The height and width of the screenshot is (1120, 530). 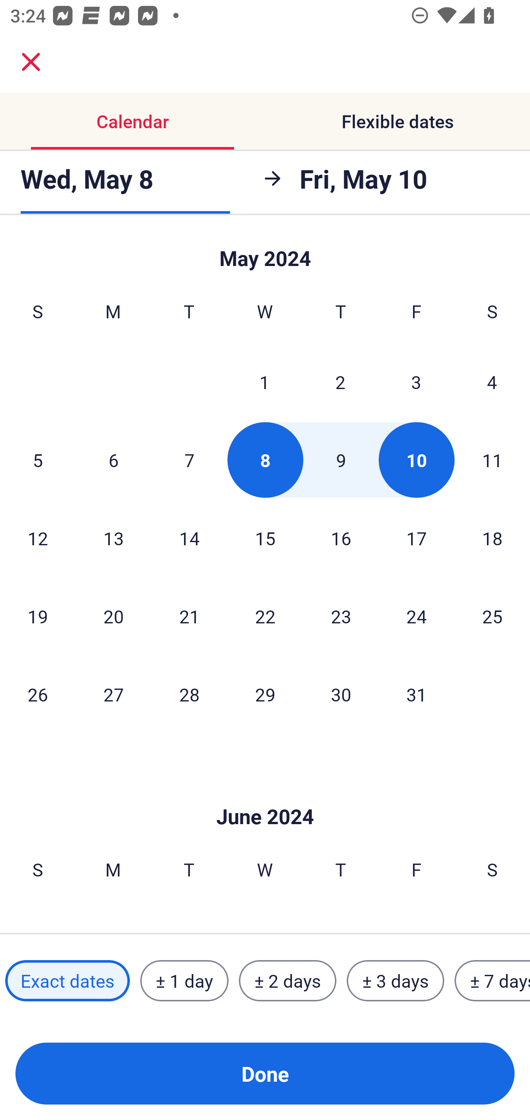 I want to click on 18 Saturday, May 18, 2024, so click(x=492, y=538).